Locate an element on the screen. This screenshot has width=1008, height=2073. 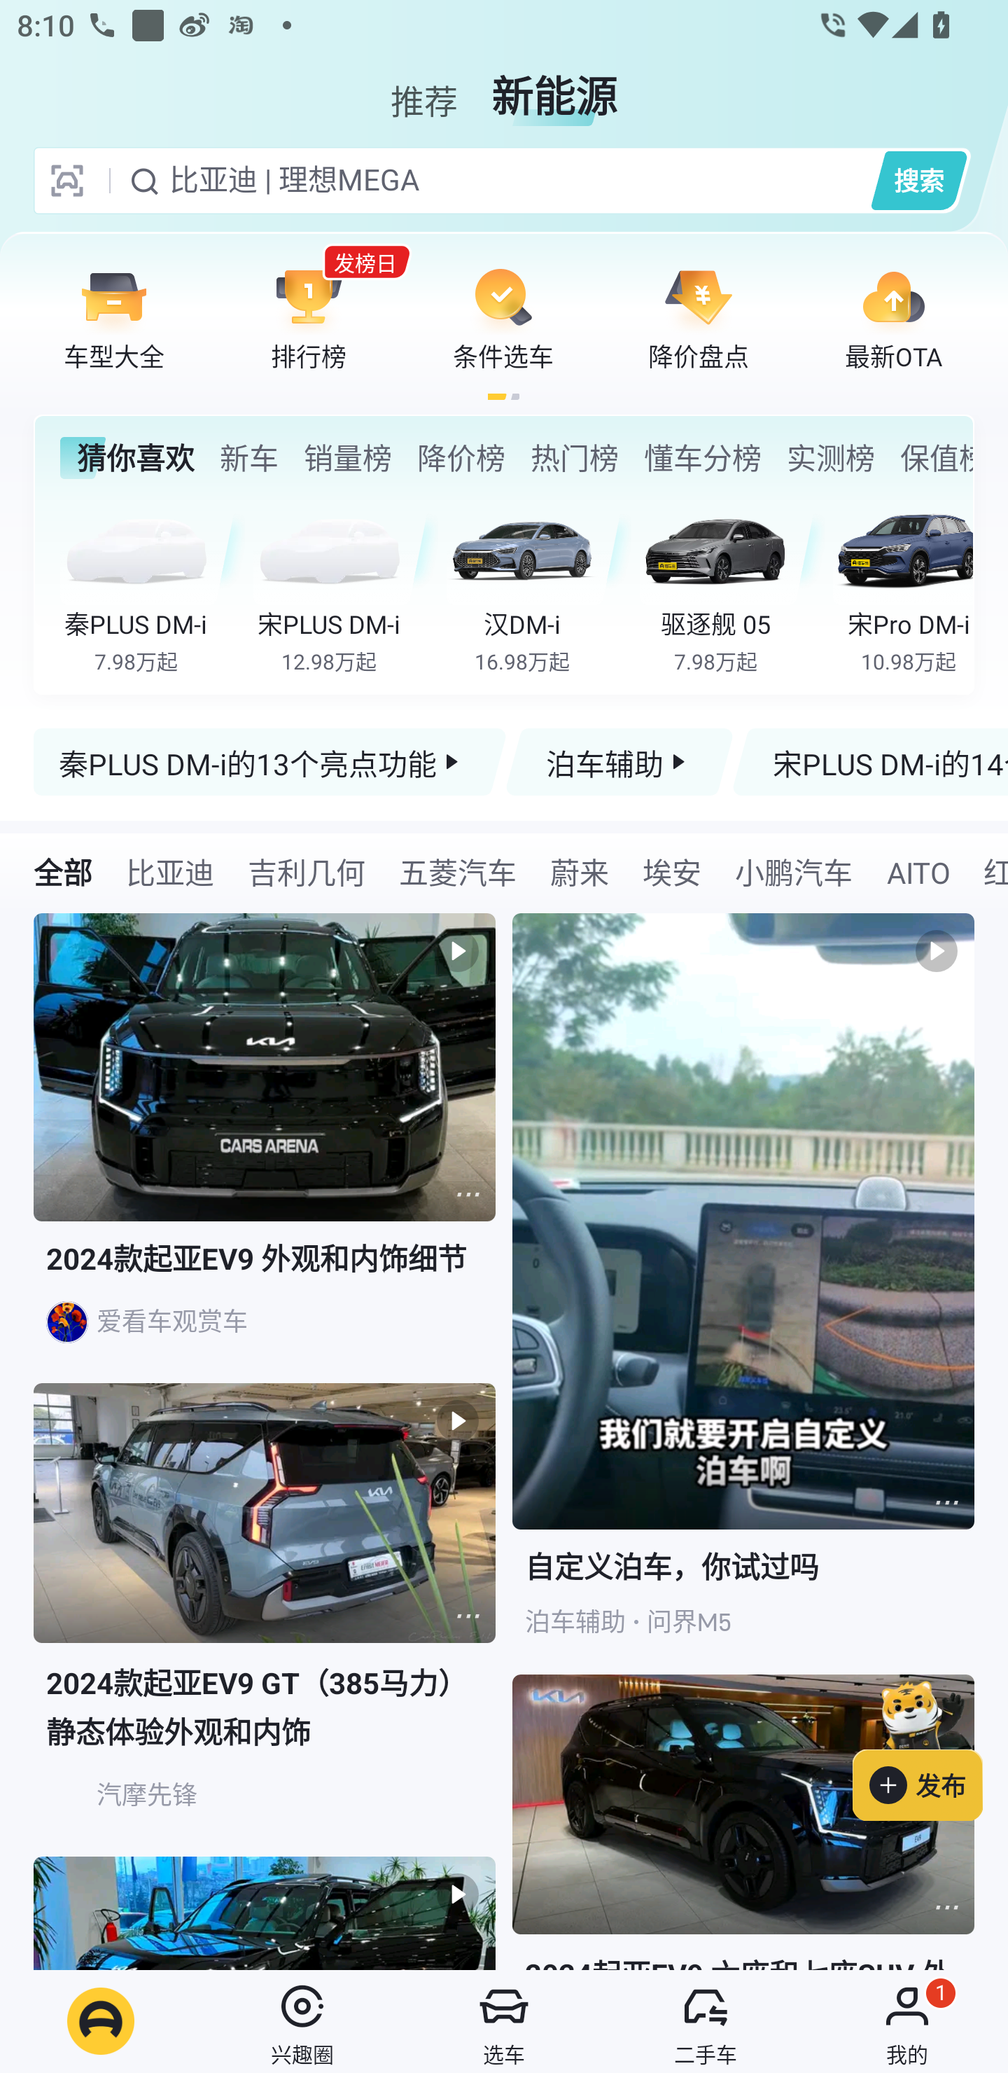
  2024款起亚EV9 GT（385马力）静态体验外观和内饰 汽摩先锋 is located at coordinates (265, 1620).